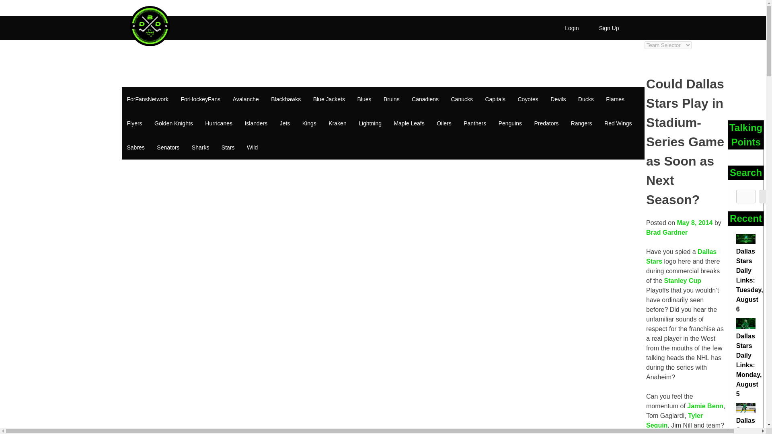 This screenshot has width=772, height=434. What do you see at coordinates (289, 51) in the screenshot?
I see `Prospects` at bounding box center [289, 51].